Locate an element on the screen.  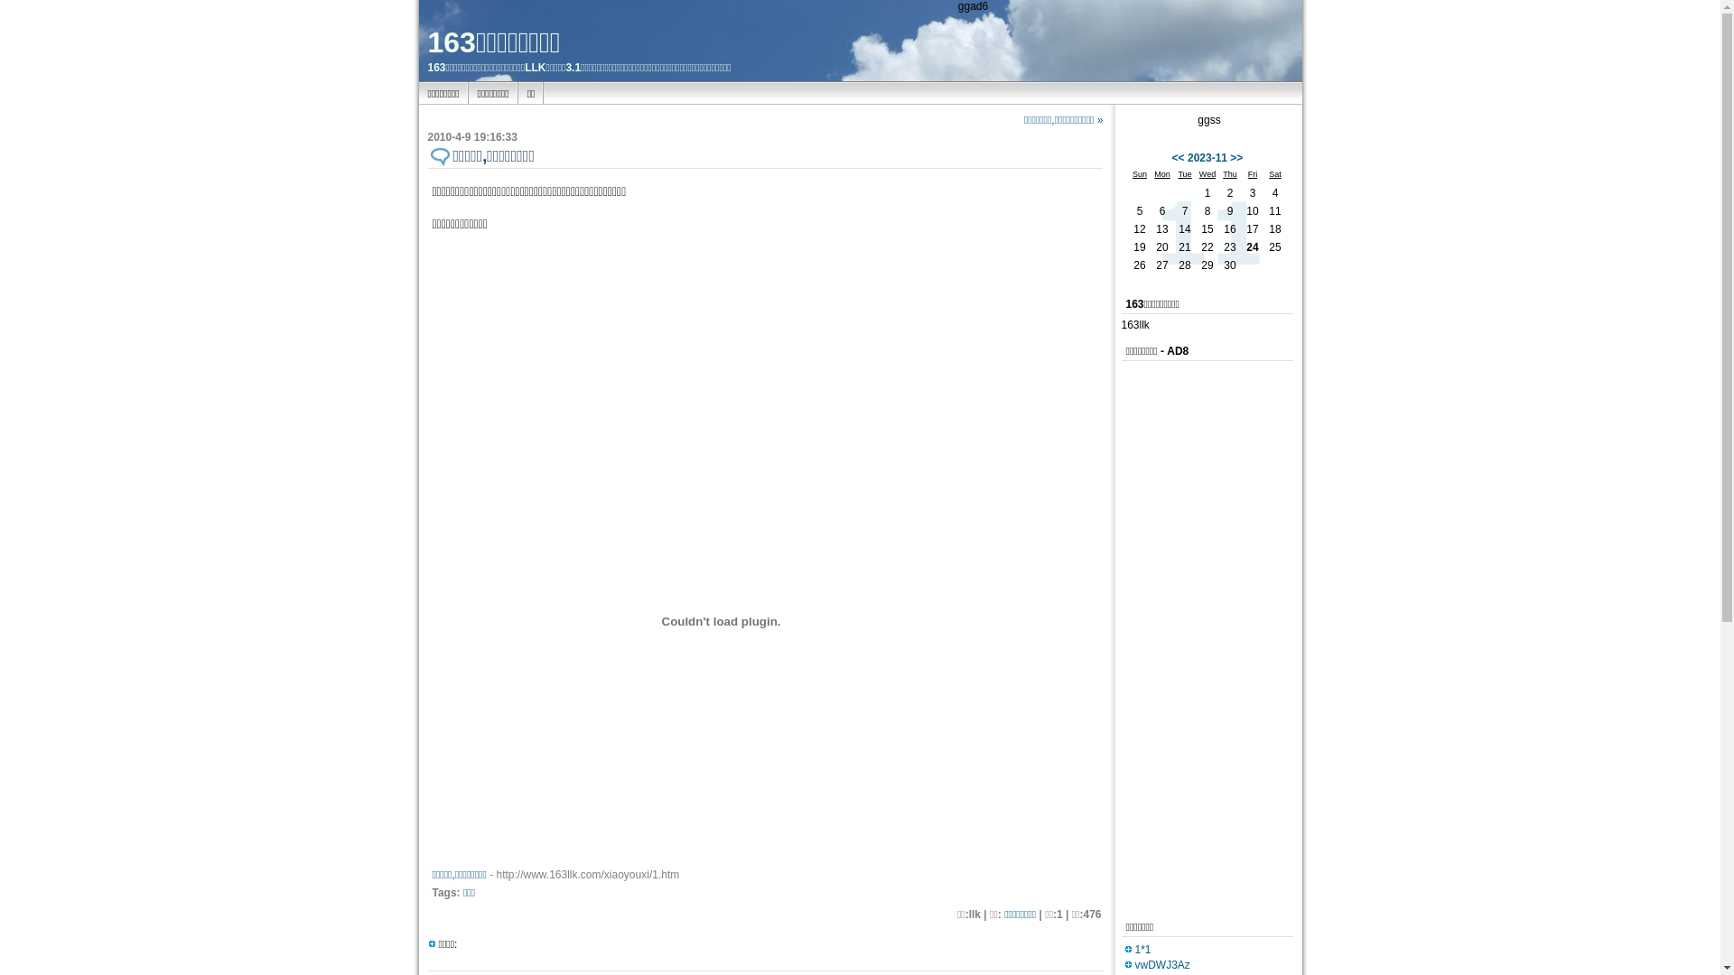
>> is located at coordinates (1236, 158).